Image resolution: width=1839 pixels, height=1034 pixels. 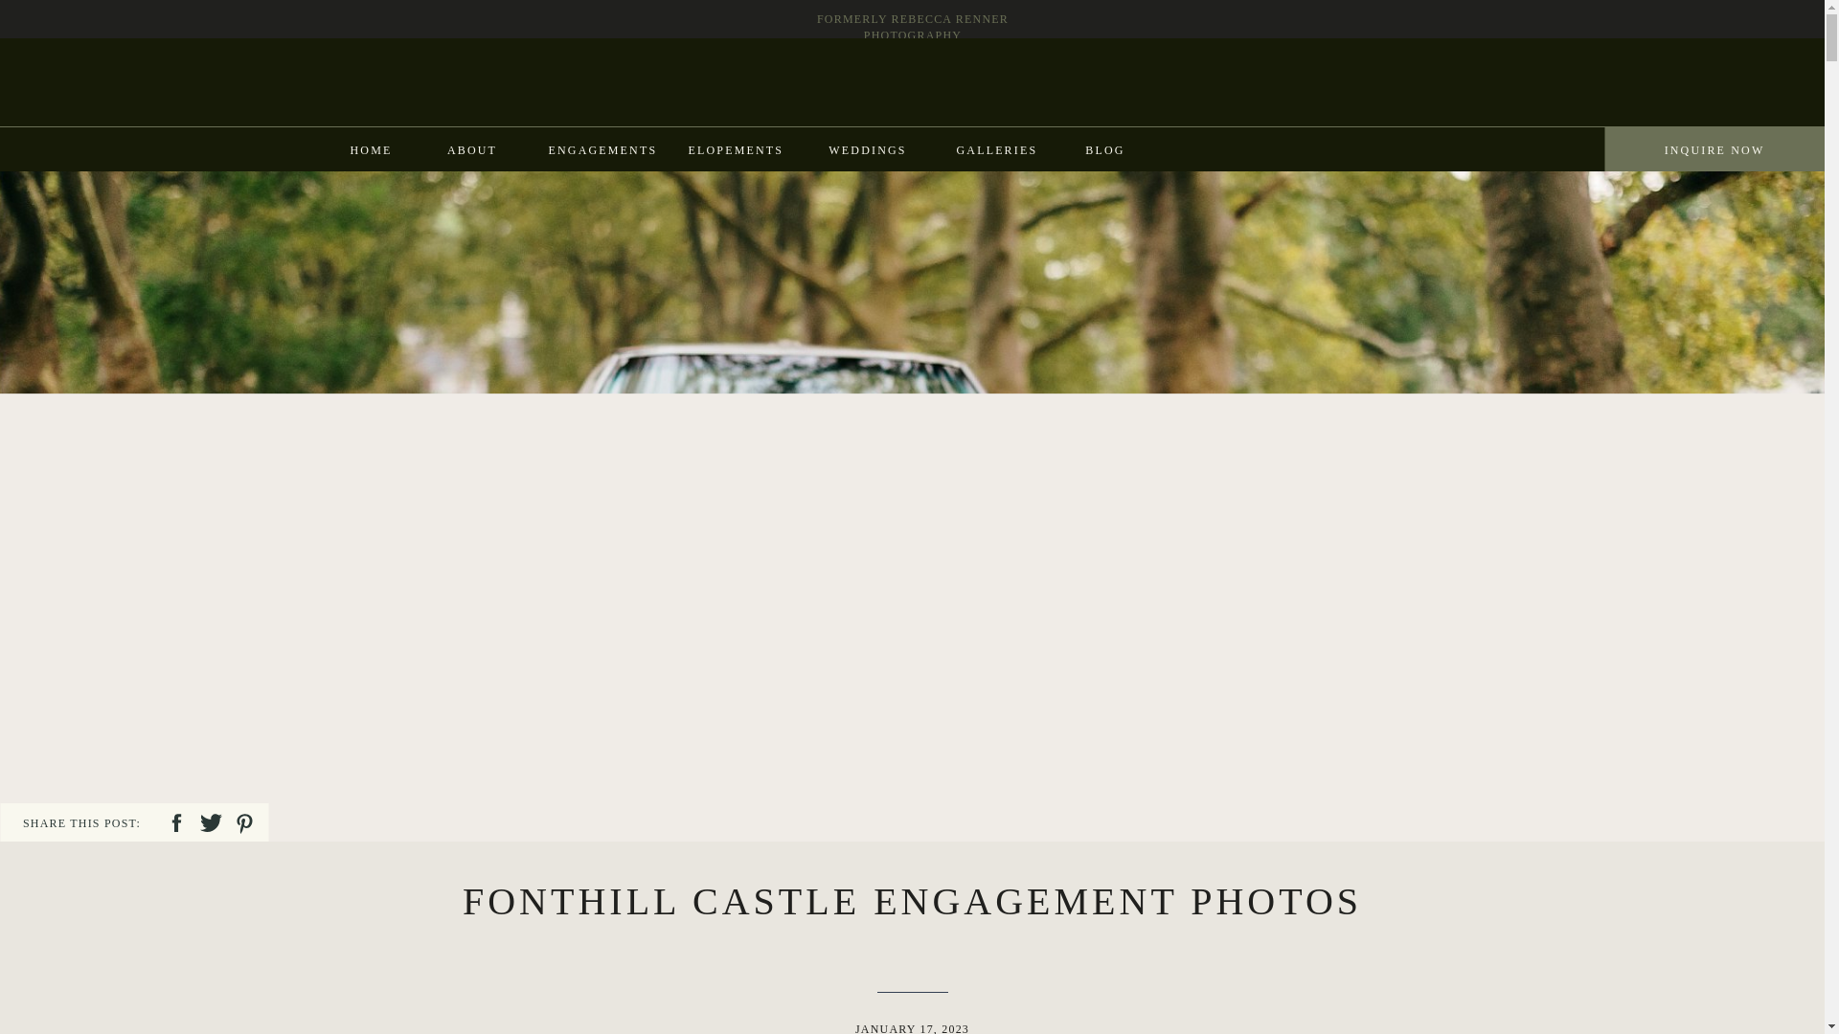 I want to click on WEDDINGS, so click(x=867, y=149).